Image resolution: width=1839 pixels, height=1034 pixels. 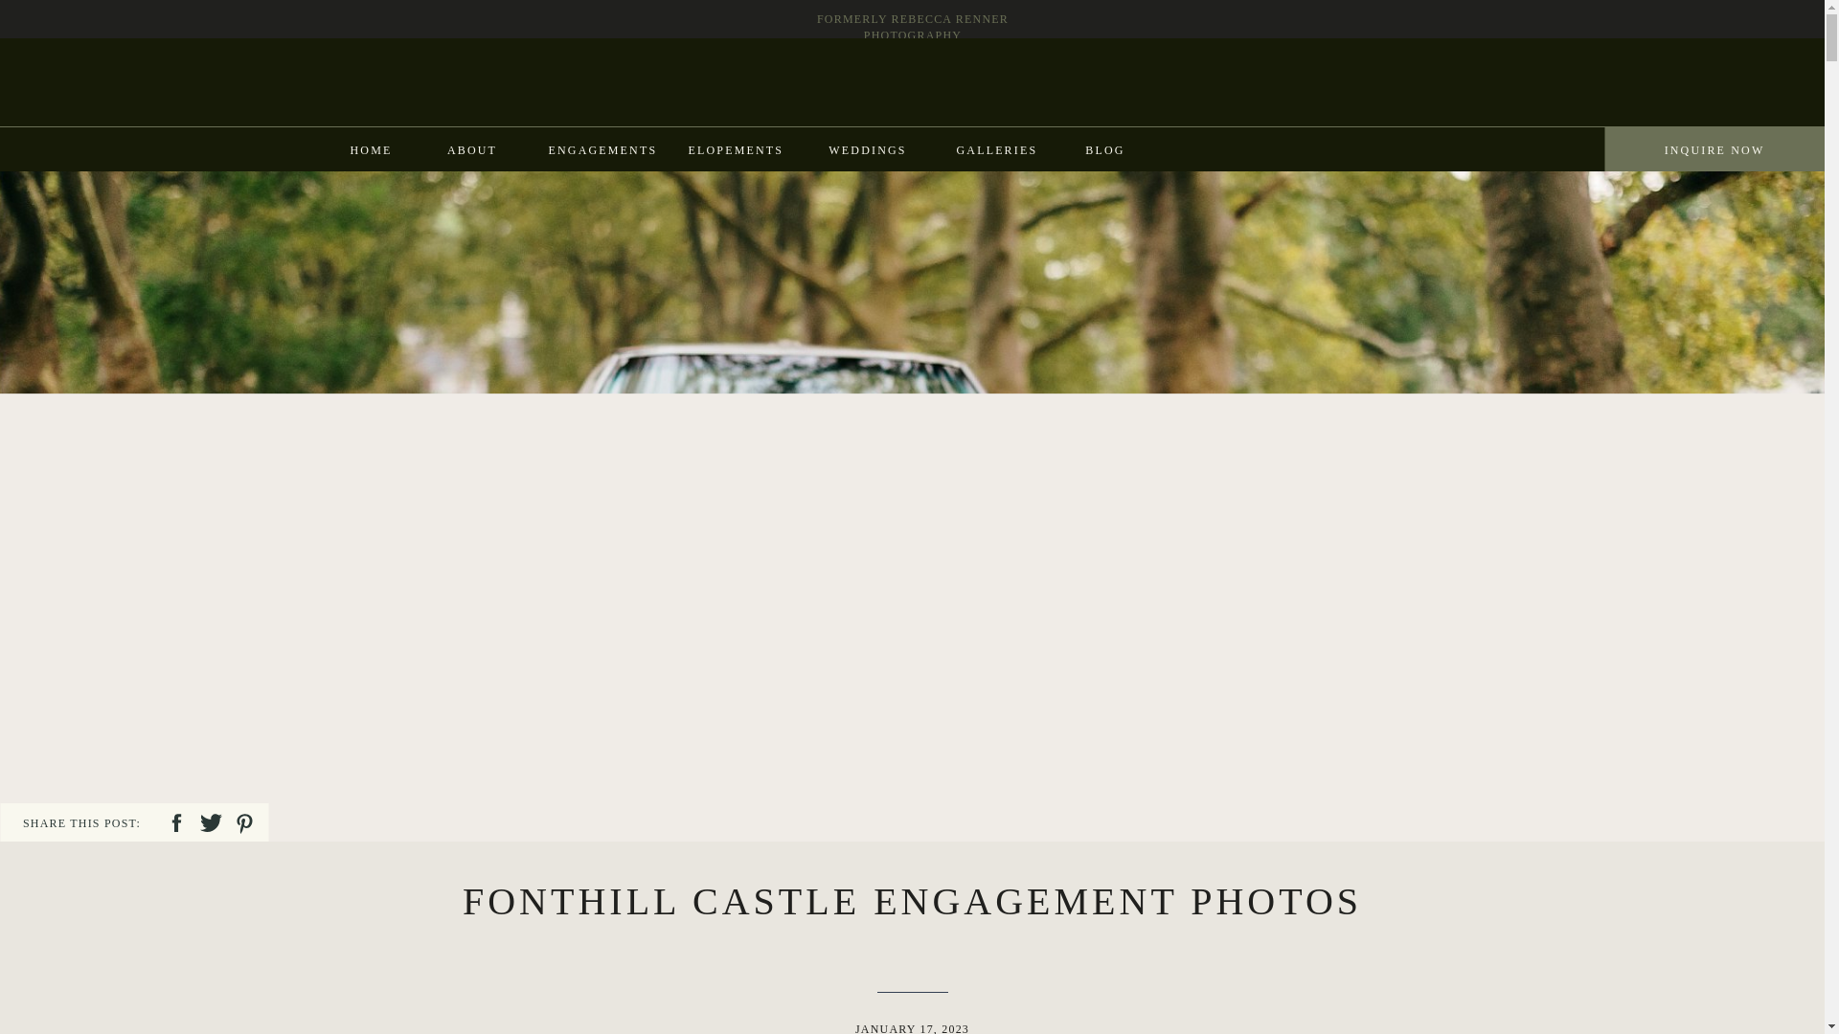 I want to click on WEDDINGS, so click(x=867, y=149).